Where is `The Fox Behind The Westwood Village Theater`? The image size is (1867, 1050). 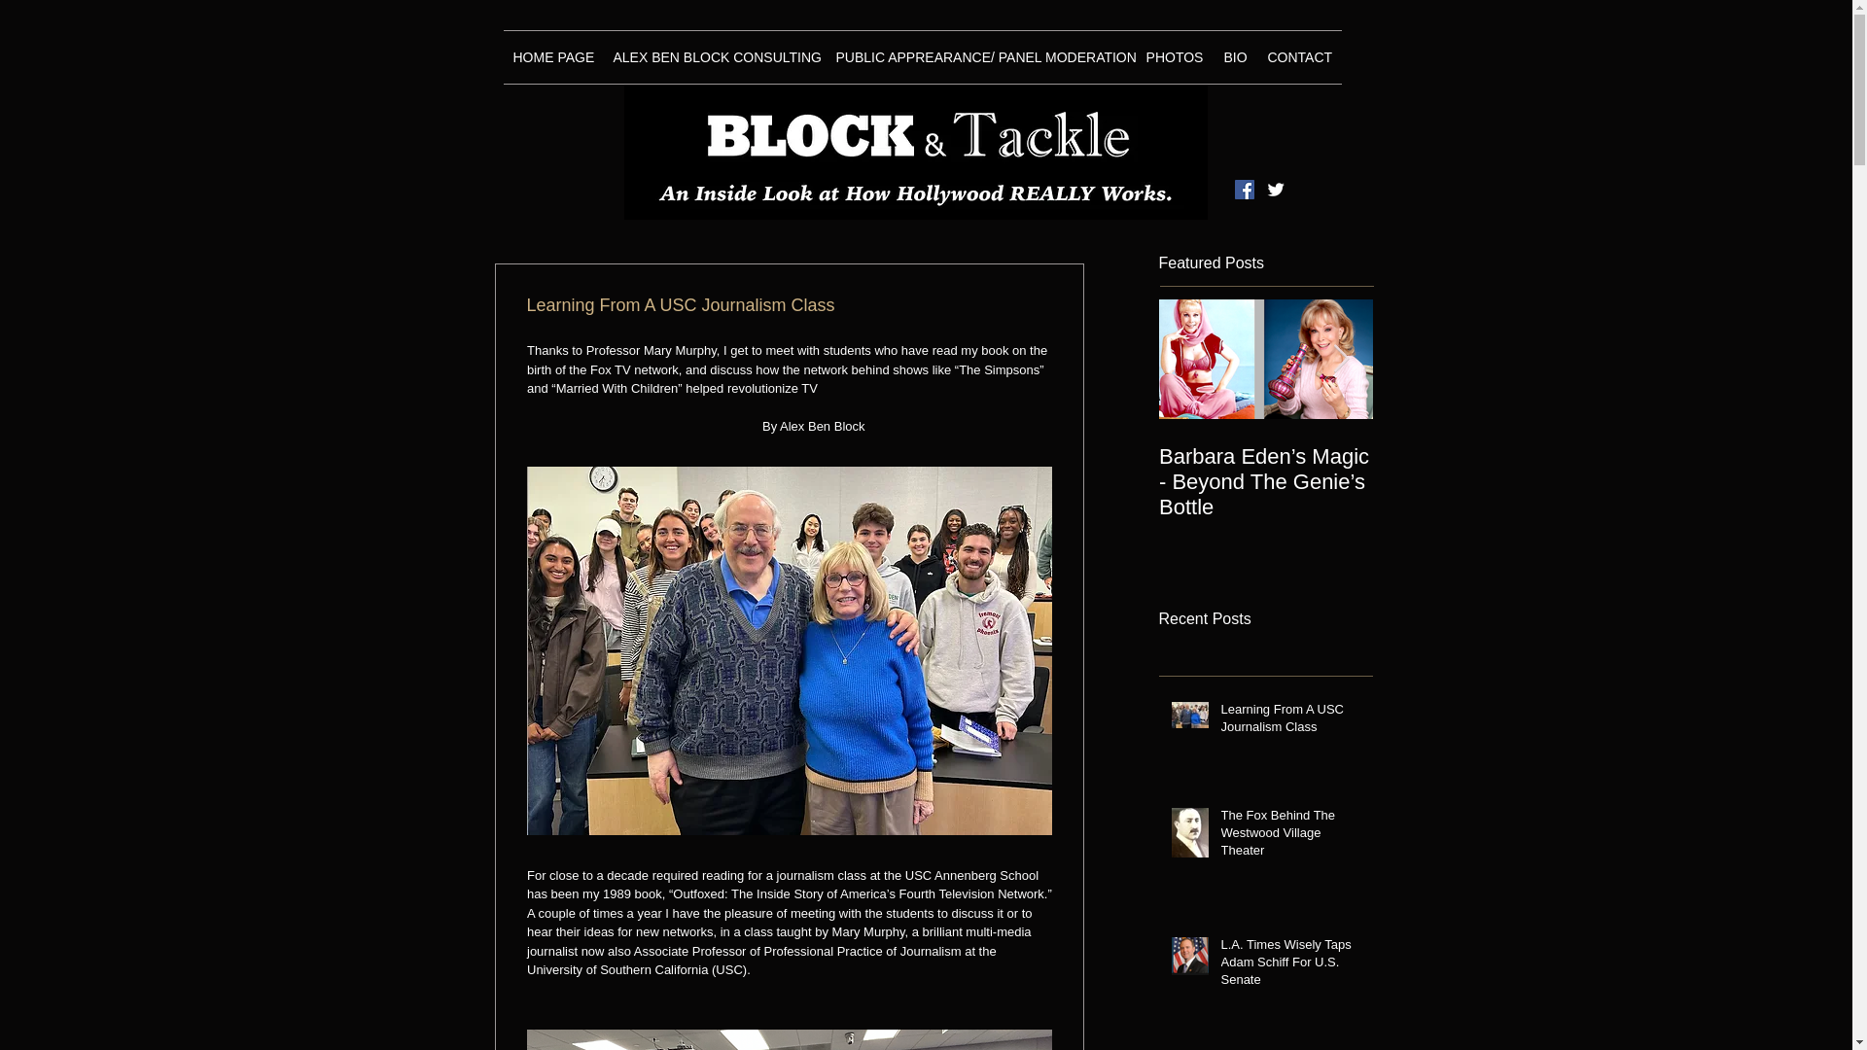 The Fox Behind The Westwood Village Theater is located at coordinates (1290, 838).